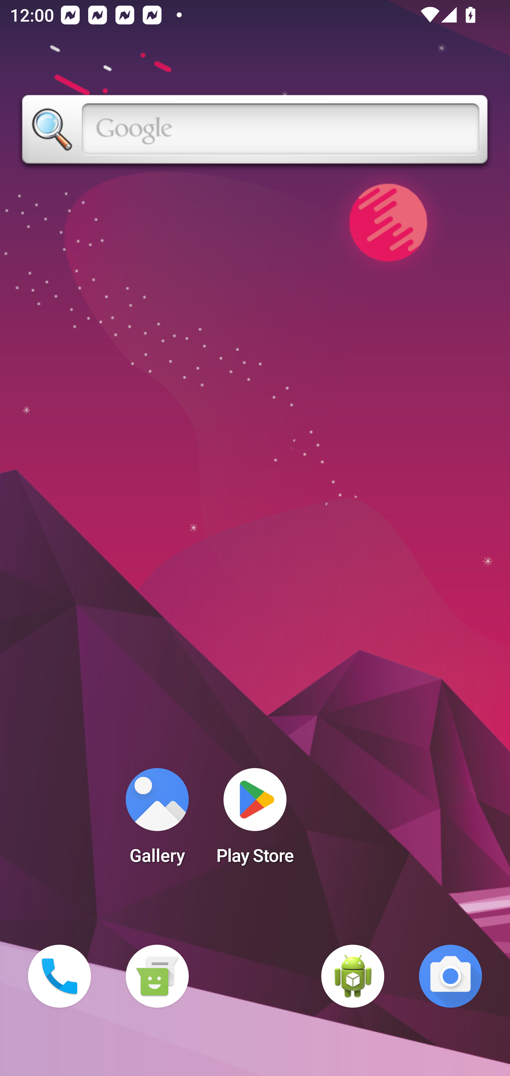 This screenshot has width=510, height=1076. Describe the element at coordinates (157, 820) in the screenshot. I see `Gallery` at that location.